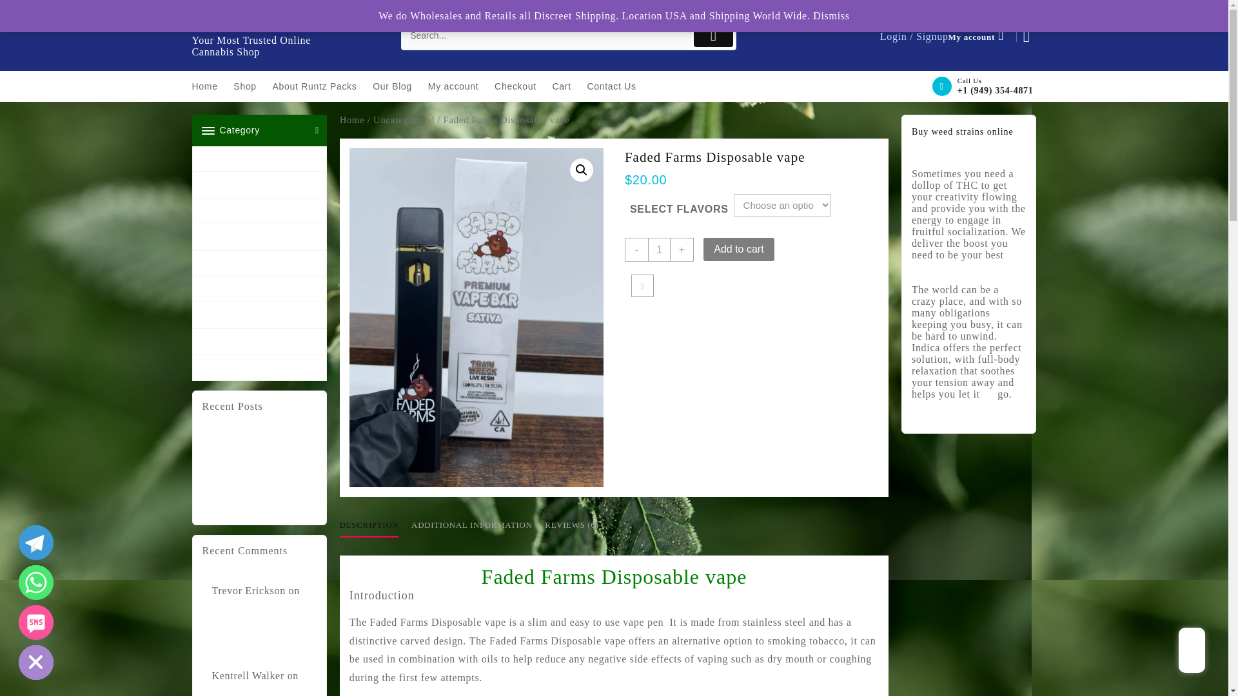  I want to click on Uncategorized, so click(259, 159).